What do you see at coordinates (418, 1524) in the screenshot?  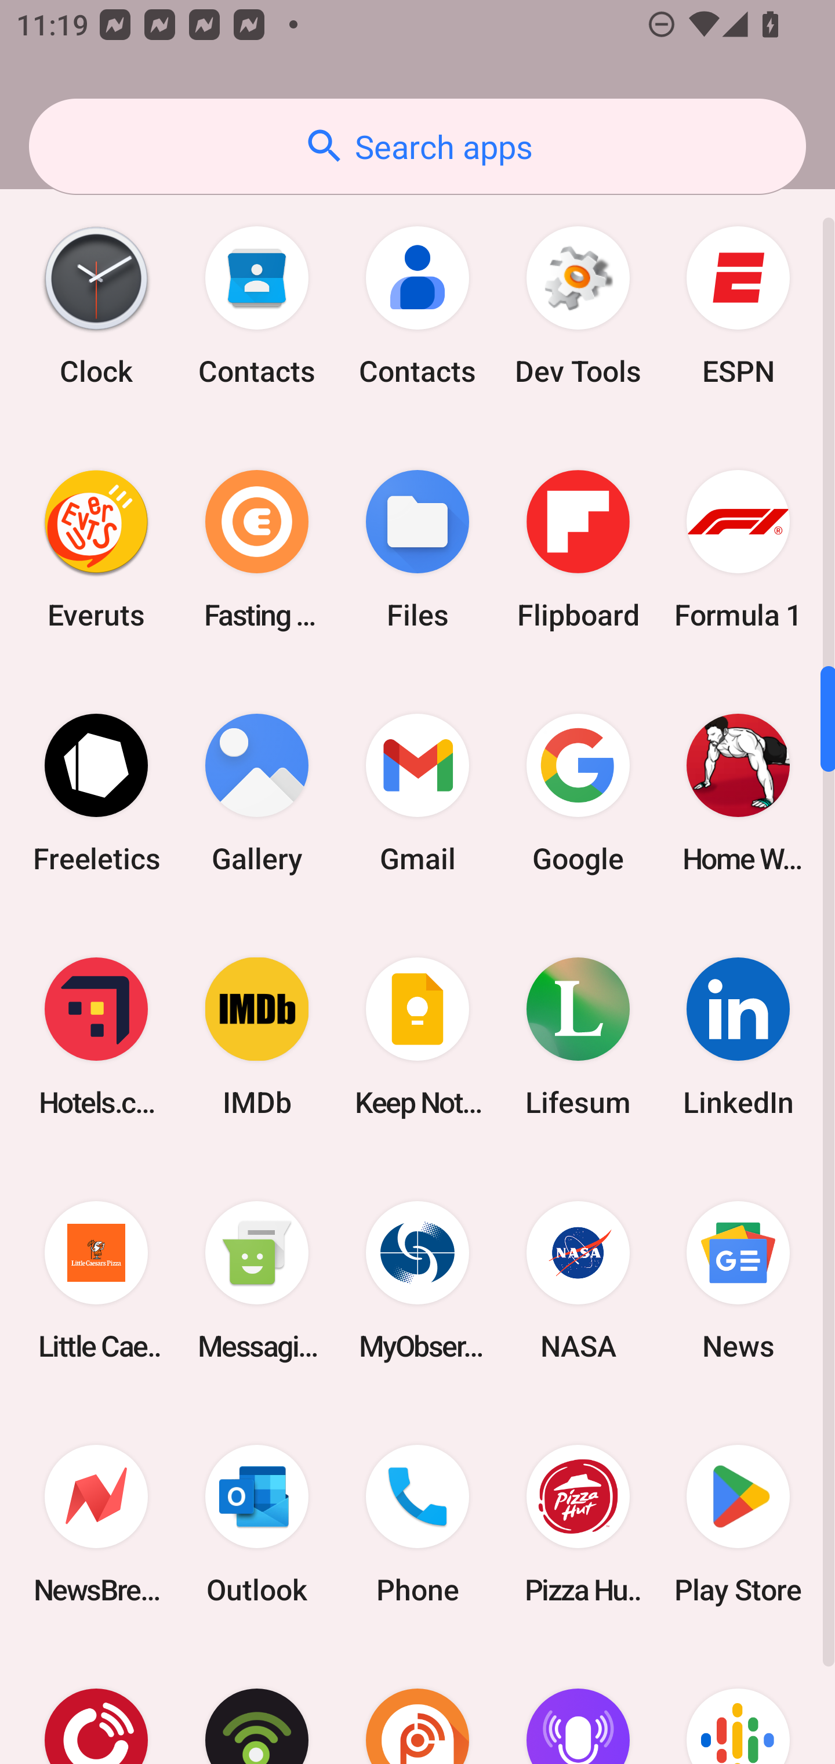 I see `Phone` at bounding box center [418, 1524].